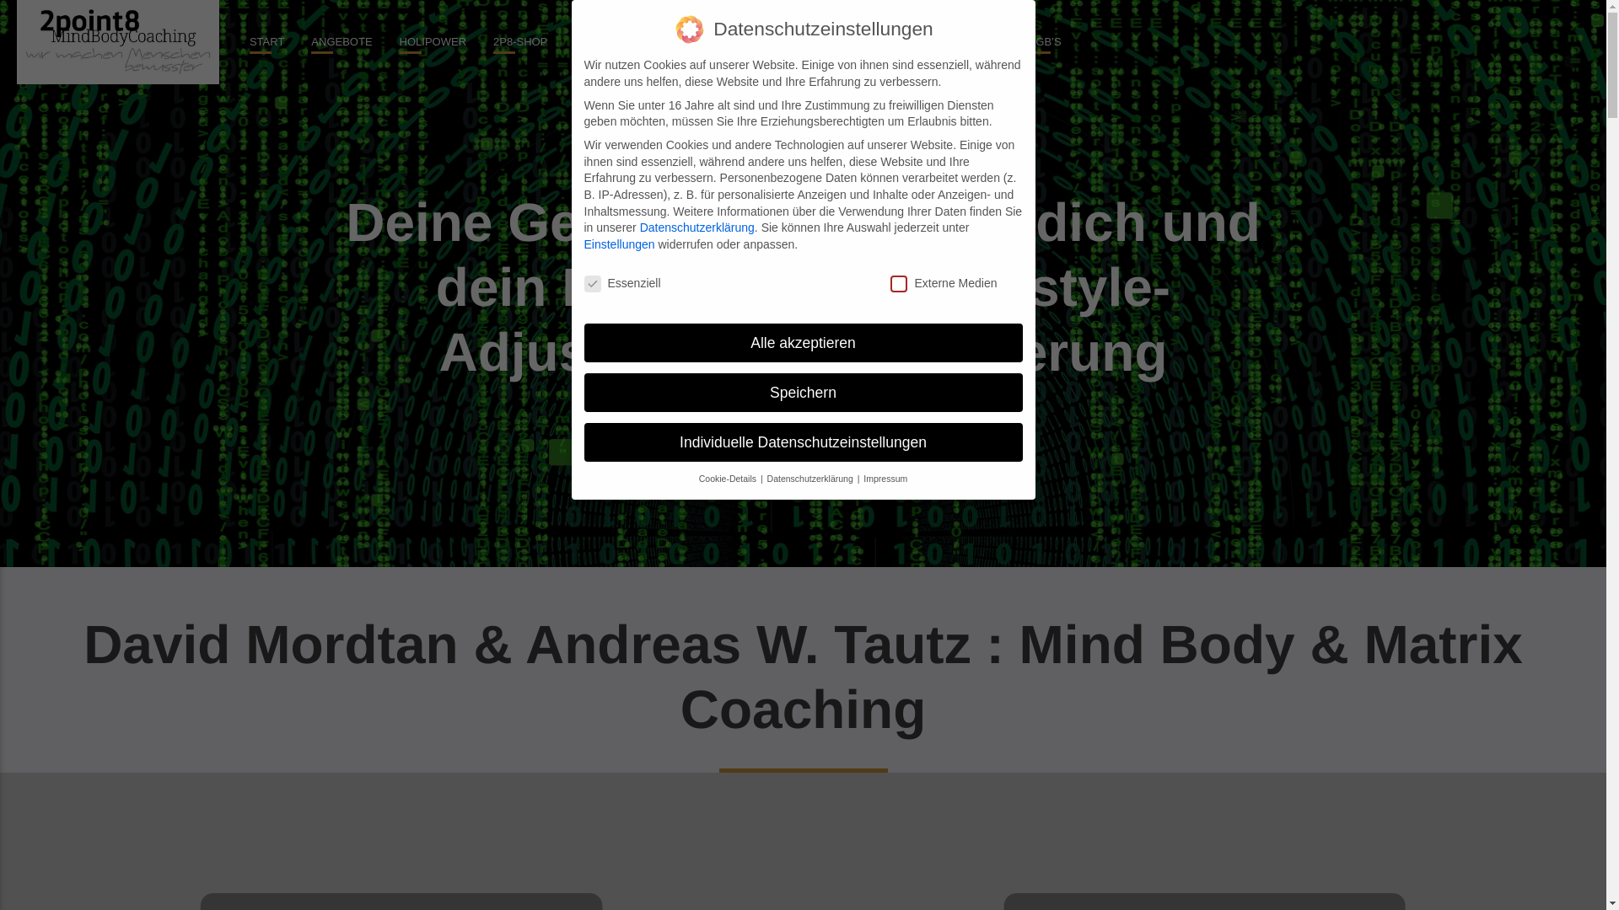 Image resolution: width=1619 pixels, height=910 pixels. Describe the element at coordinates (604, 42) in the screenshot. I see `FREE4YOU` at that location.